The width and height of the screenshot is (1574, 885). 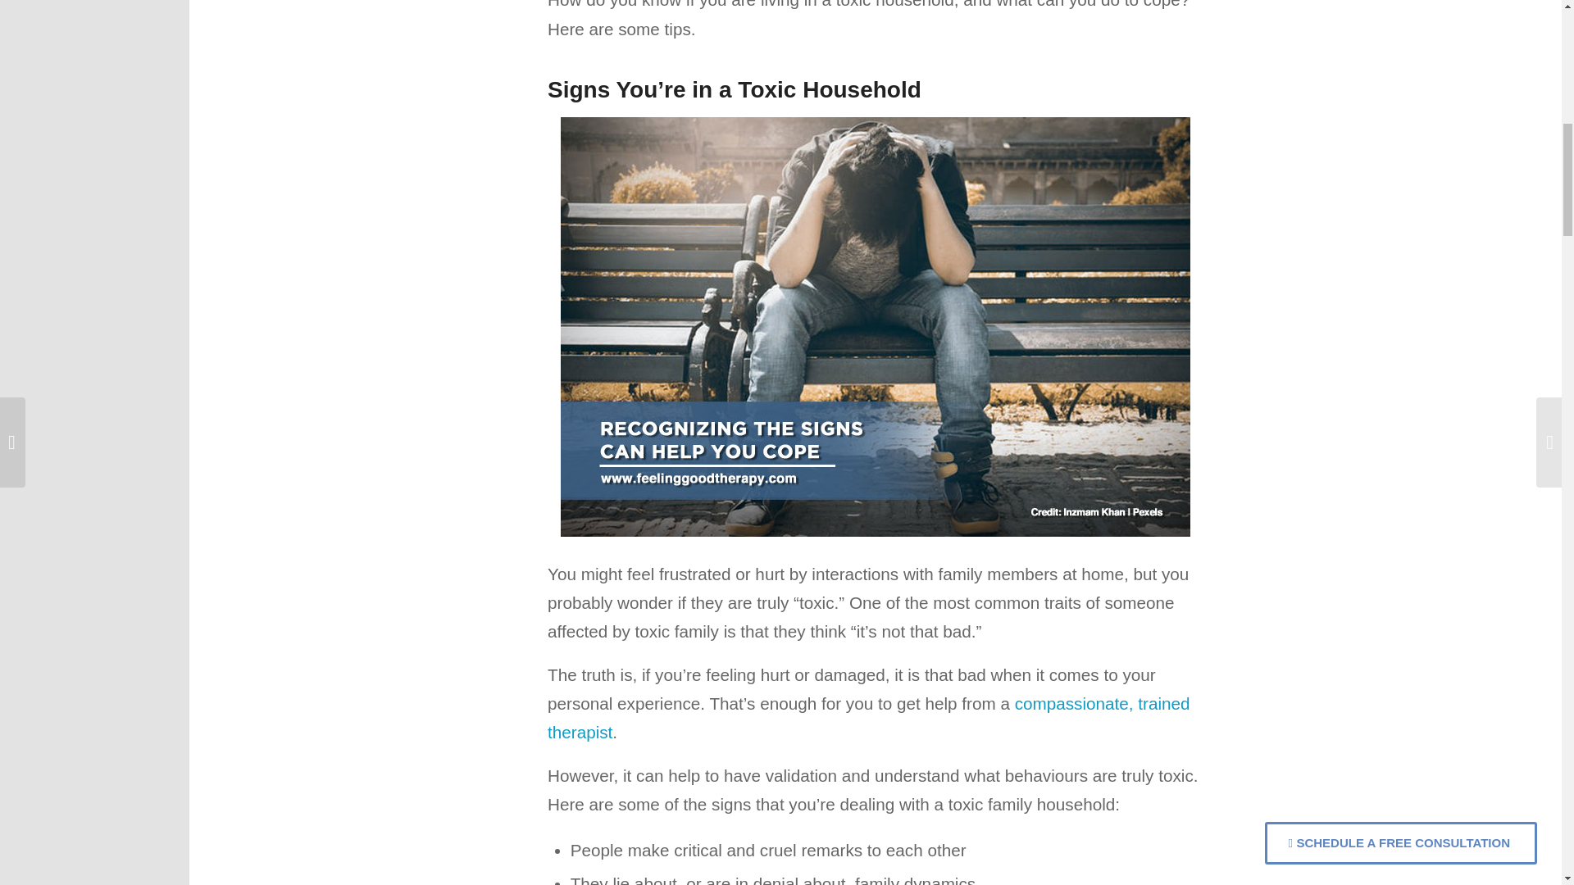 I want to click on compassionate, trained therapist, so click(x=869, y=718).